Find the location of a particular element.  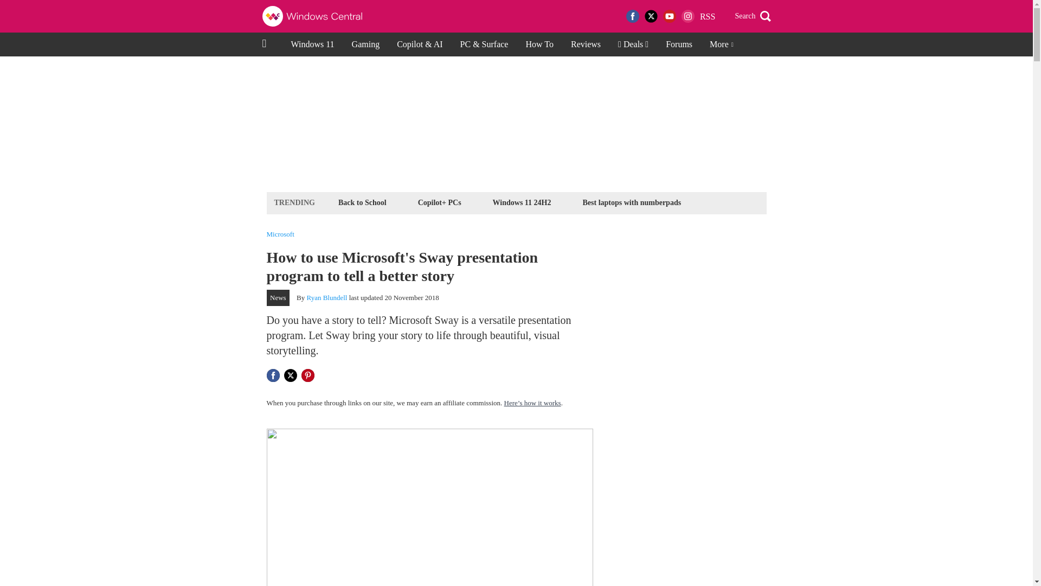

How To is located at coordinates (539, 44).